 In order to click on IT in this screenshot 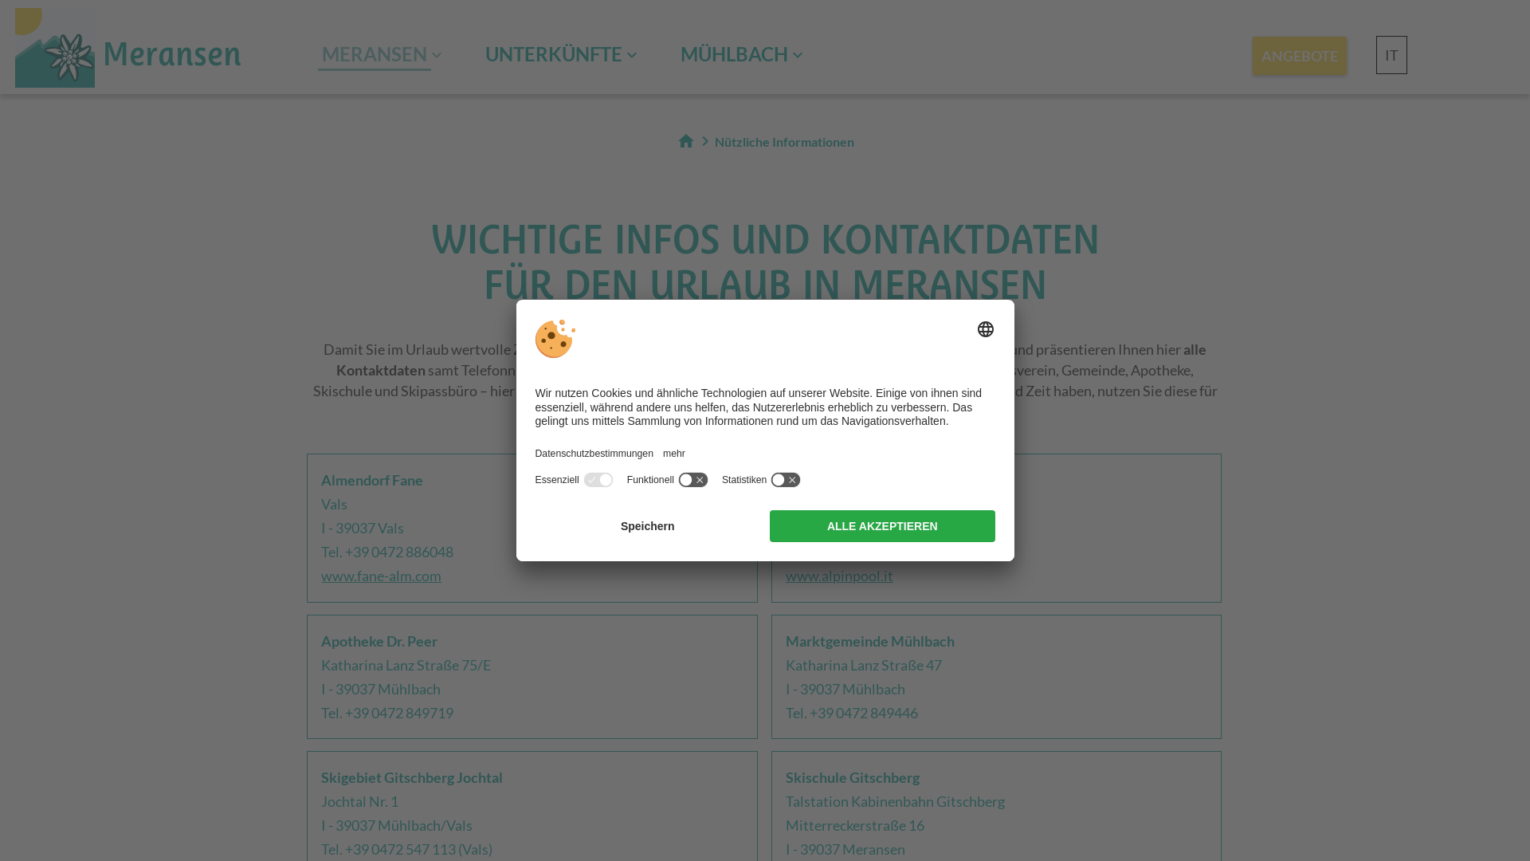, I will do `click(1391, 55)`.